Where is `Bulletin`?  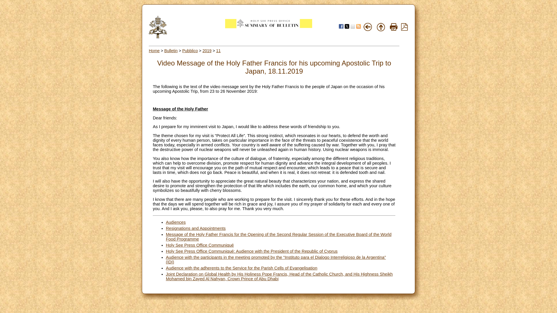 Bulletin is located at coordinates (171, 50).